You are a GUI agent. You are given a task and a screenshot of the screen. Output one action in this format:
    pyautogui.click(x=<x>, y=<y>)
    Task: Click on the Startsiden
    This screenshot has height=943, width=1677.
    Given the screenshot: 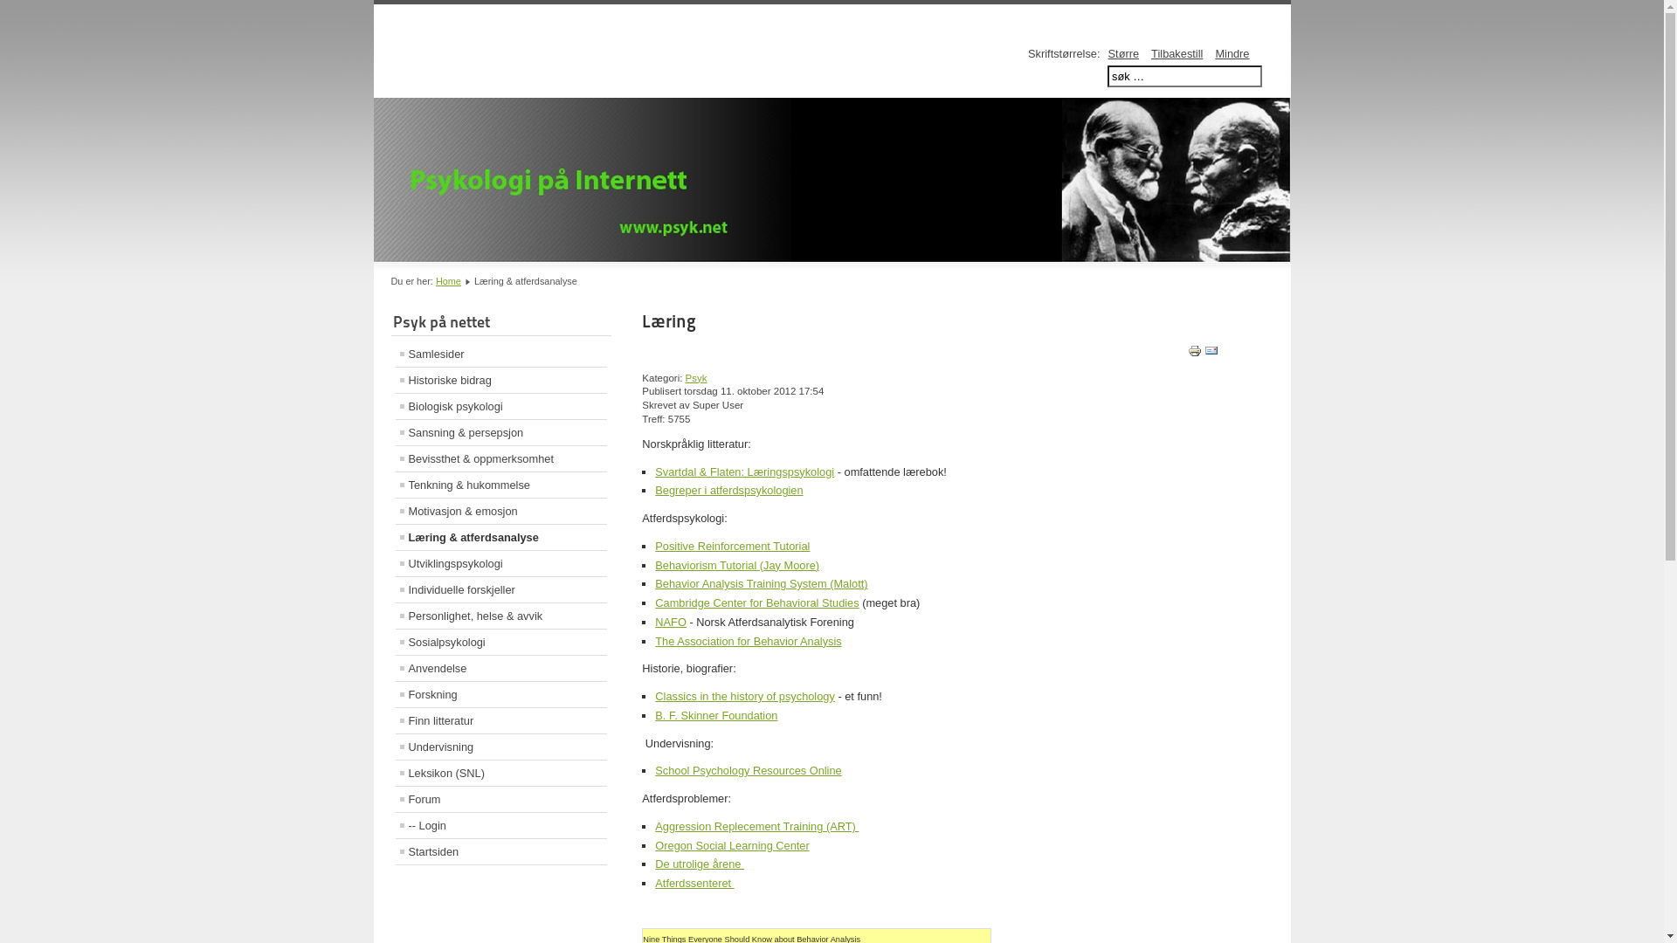 What is the action you would take?
    pyautogui.click(x=501, y=852)
    